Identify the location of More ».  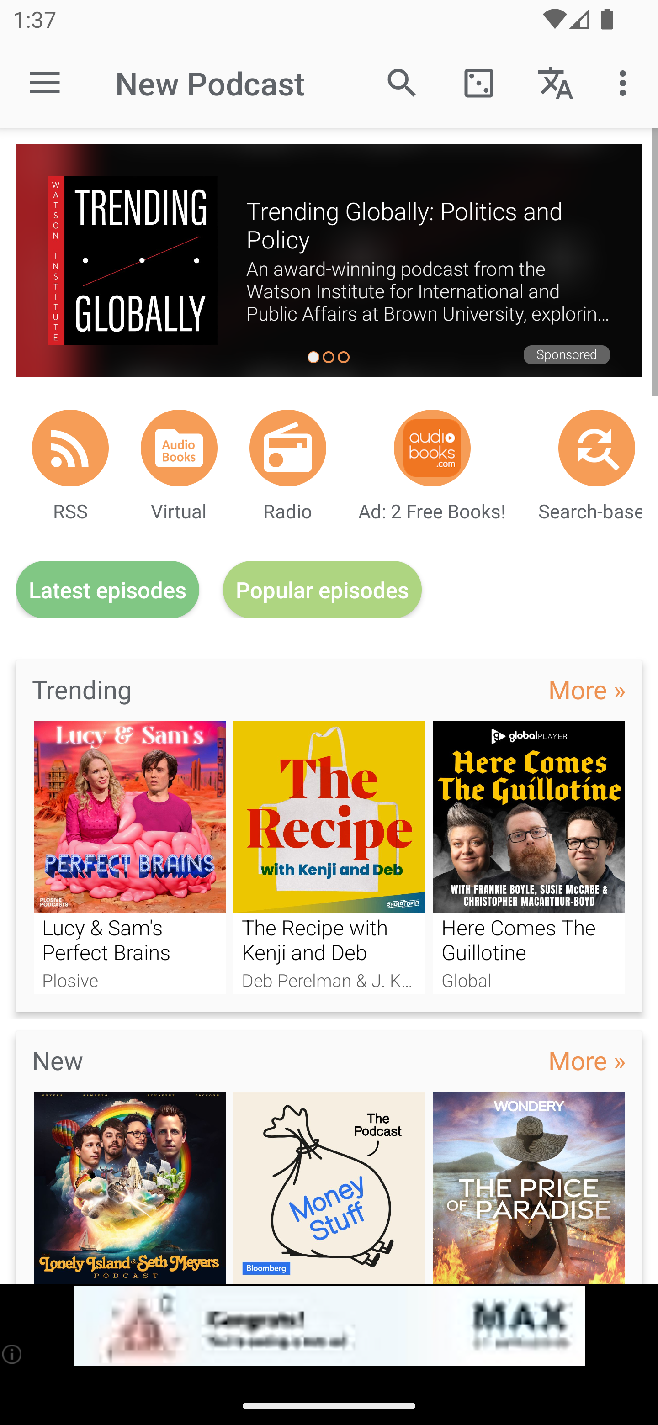
(587, 689).